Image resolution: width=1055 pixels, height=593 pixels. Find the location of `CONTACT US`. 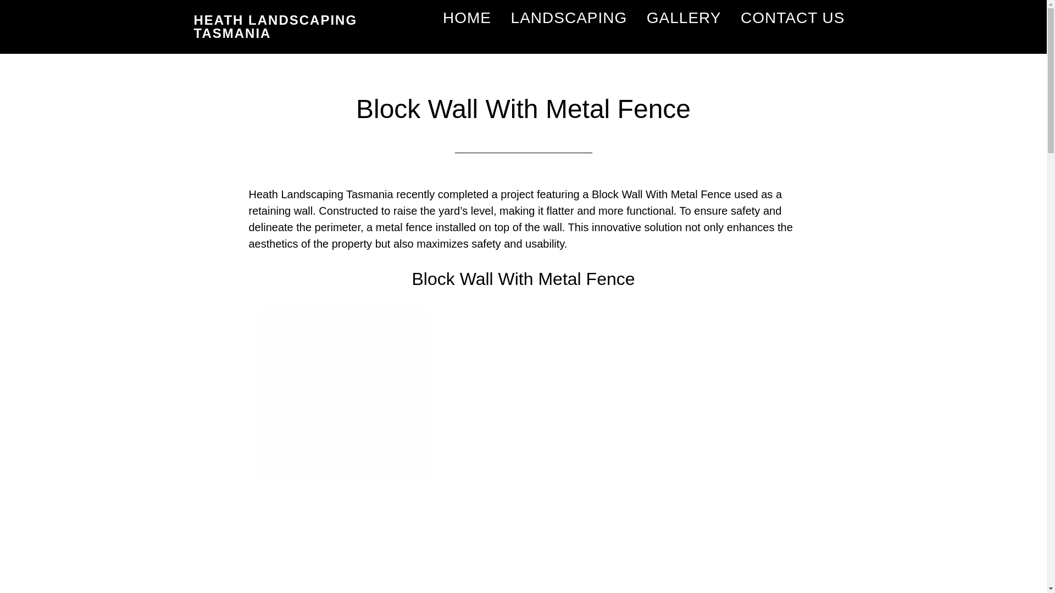

CONTACT US is located at coordinates (792, 19).